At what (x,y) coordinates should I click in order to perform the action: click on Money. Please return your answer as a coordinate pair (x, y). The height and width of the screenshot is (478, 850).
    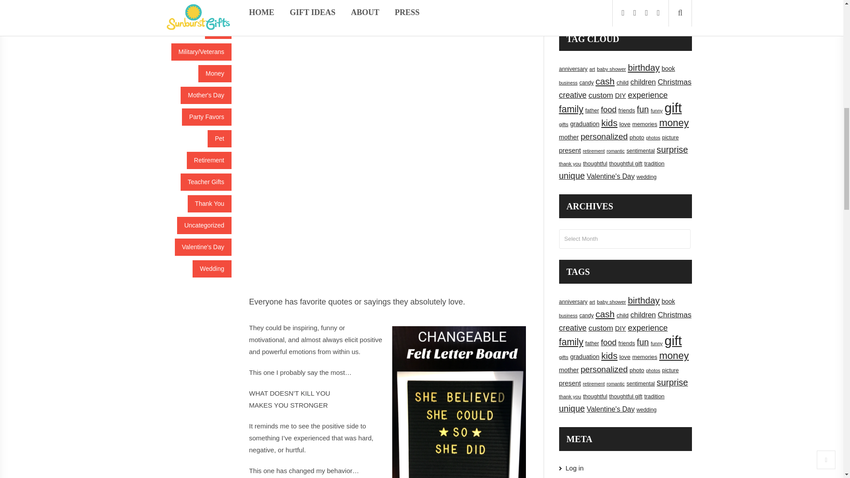
    Looking at the image, I should click on (214, 73).